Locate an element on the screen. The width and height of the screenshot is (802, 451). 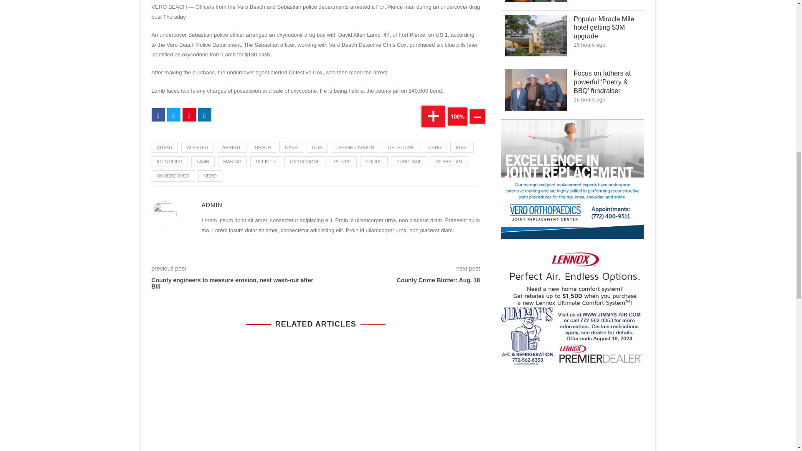
Posts by Admin is located at coordinates (211, 205).